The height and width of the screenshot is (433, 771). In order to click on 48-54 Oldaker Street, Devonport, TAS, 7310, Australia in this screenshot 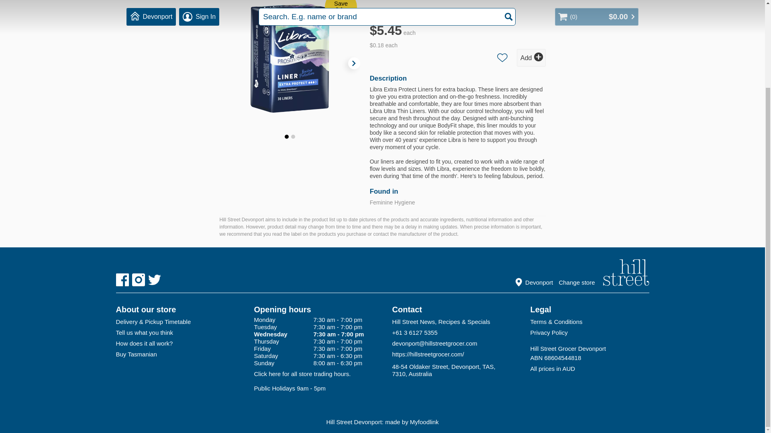, I will do `click(451, 370)`.